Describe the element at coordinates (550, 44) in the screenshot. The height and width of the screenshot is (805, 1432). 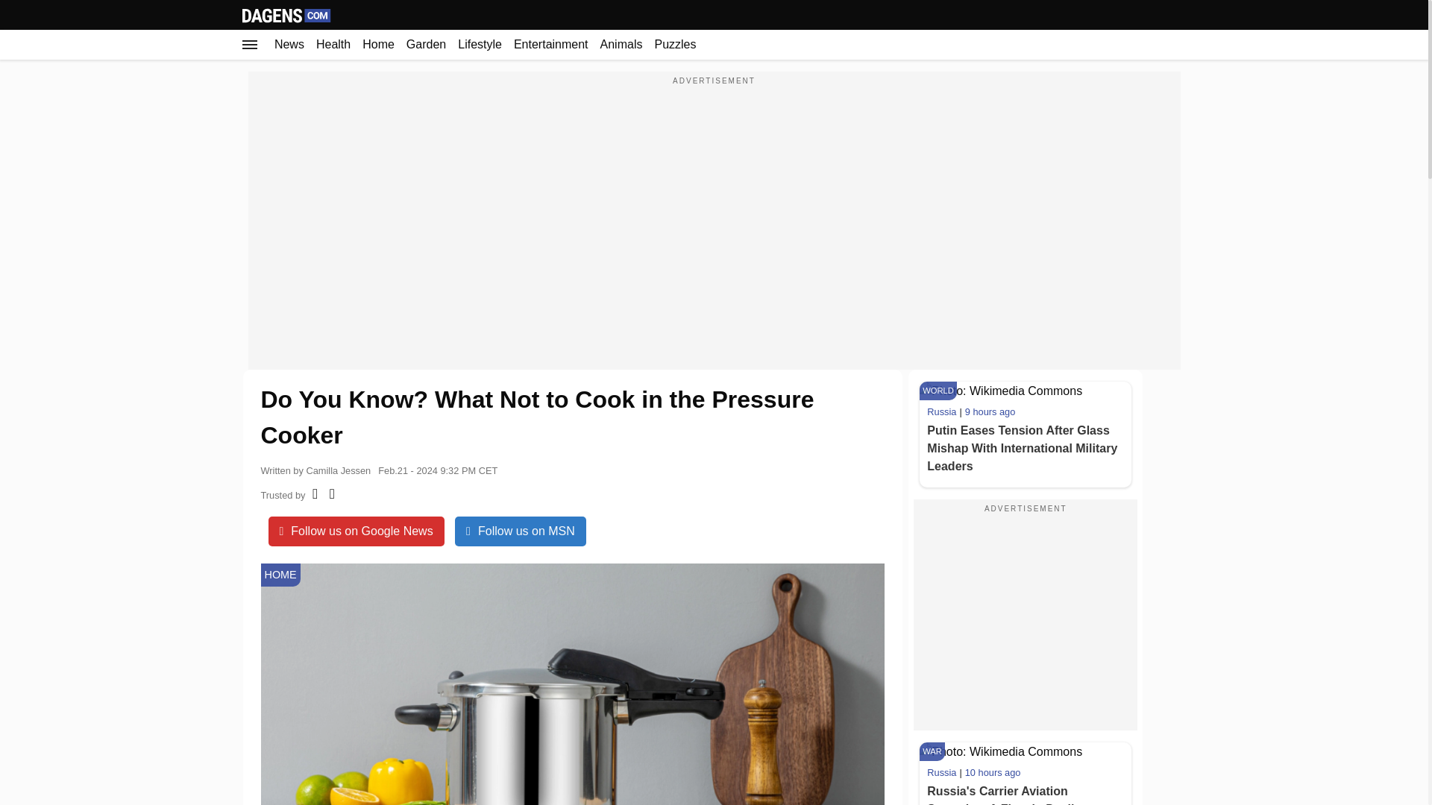
I see `Entertainment` at that location.